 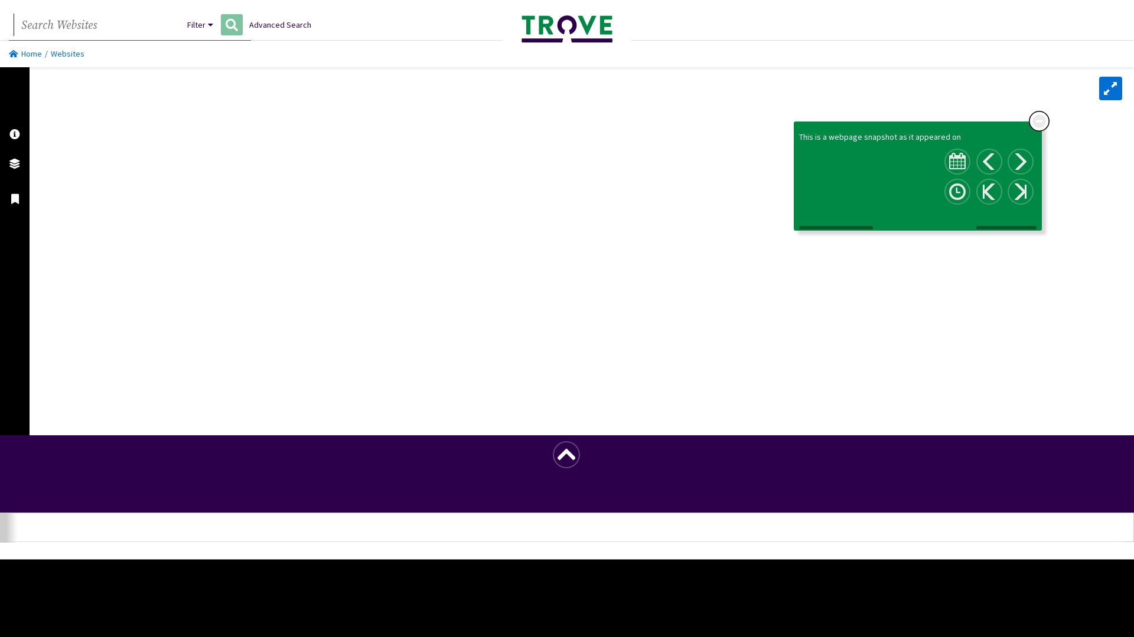 I want to click on Websites, so click(x=67, y=54).